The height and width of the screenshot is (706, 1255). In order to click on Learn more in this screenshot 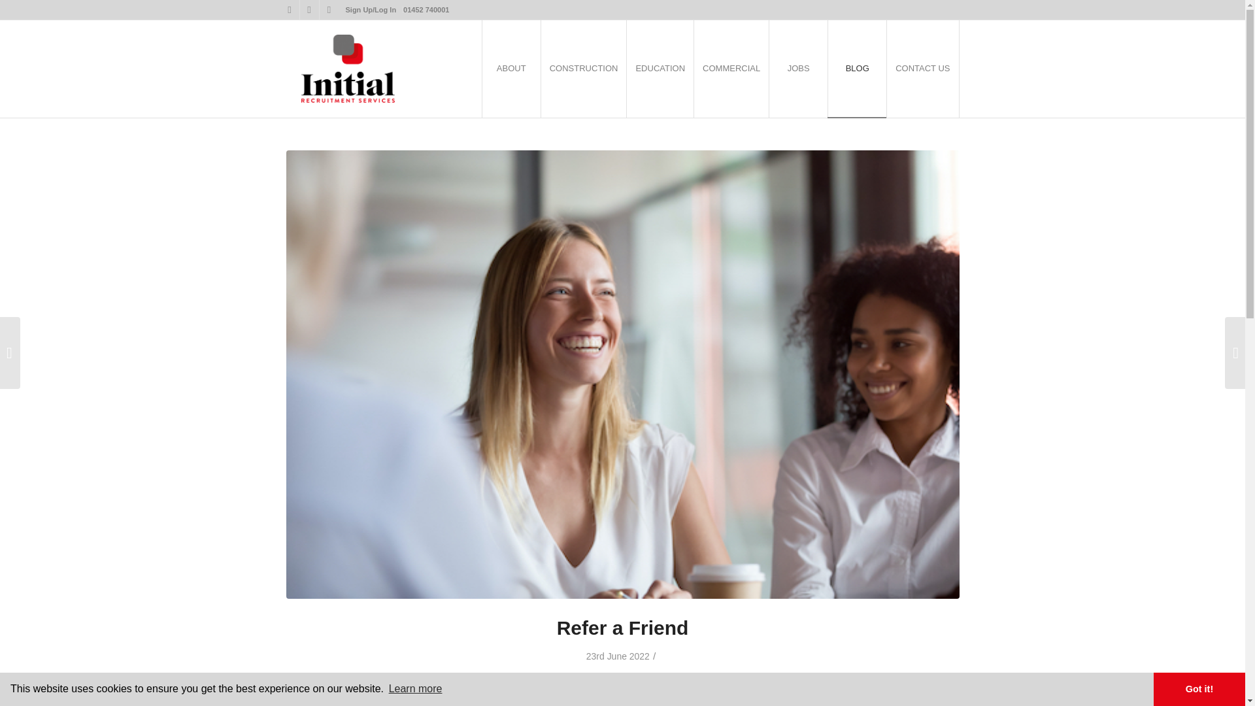, I will do `click(415, 689)`.